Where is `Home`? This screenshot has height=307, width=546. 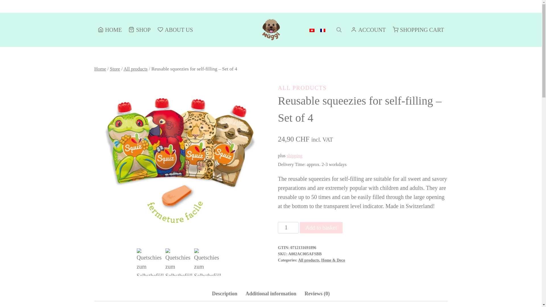 Home is located at coordinates (100, 69).